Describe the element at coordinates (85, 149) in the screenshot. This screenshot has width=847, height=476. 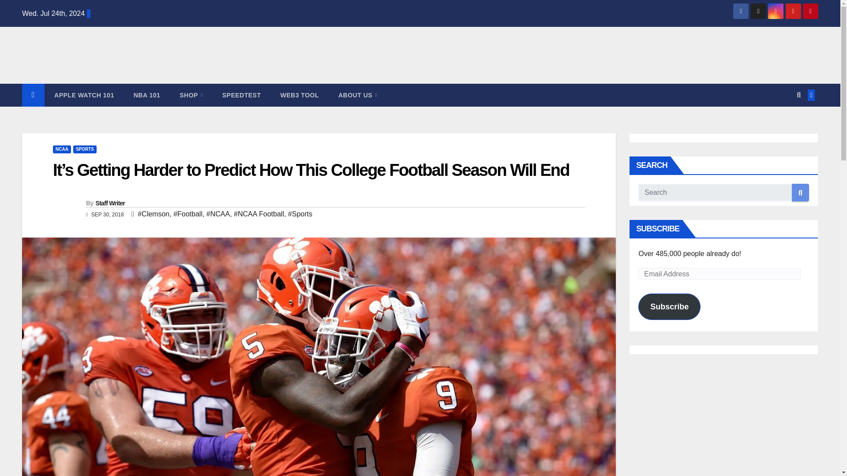
I see `SPORTS` at that location.